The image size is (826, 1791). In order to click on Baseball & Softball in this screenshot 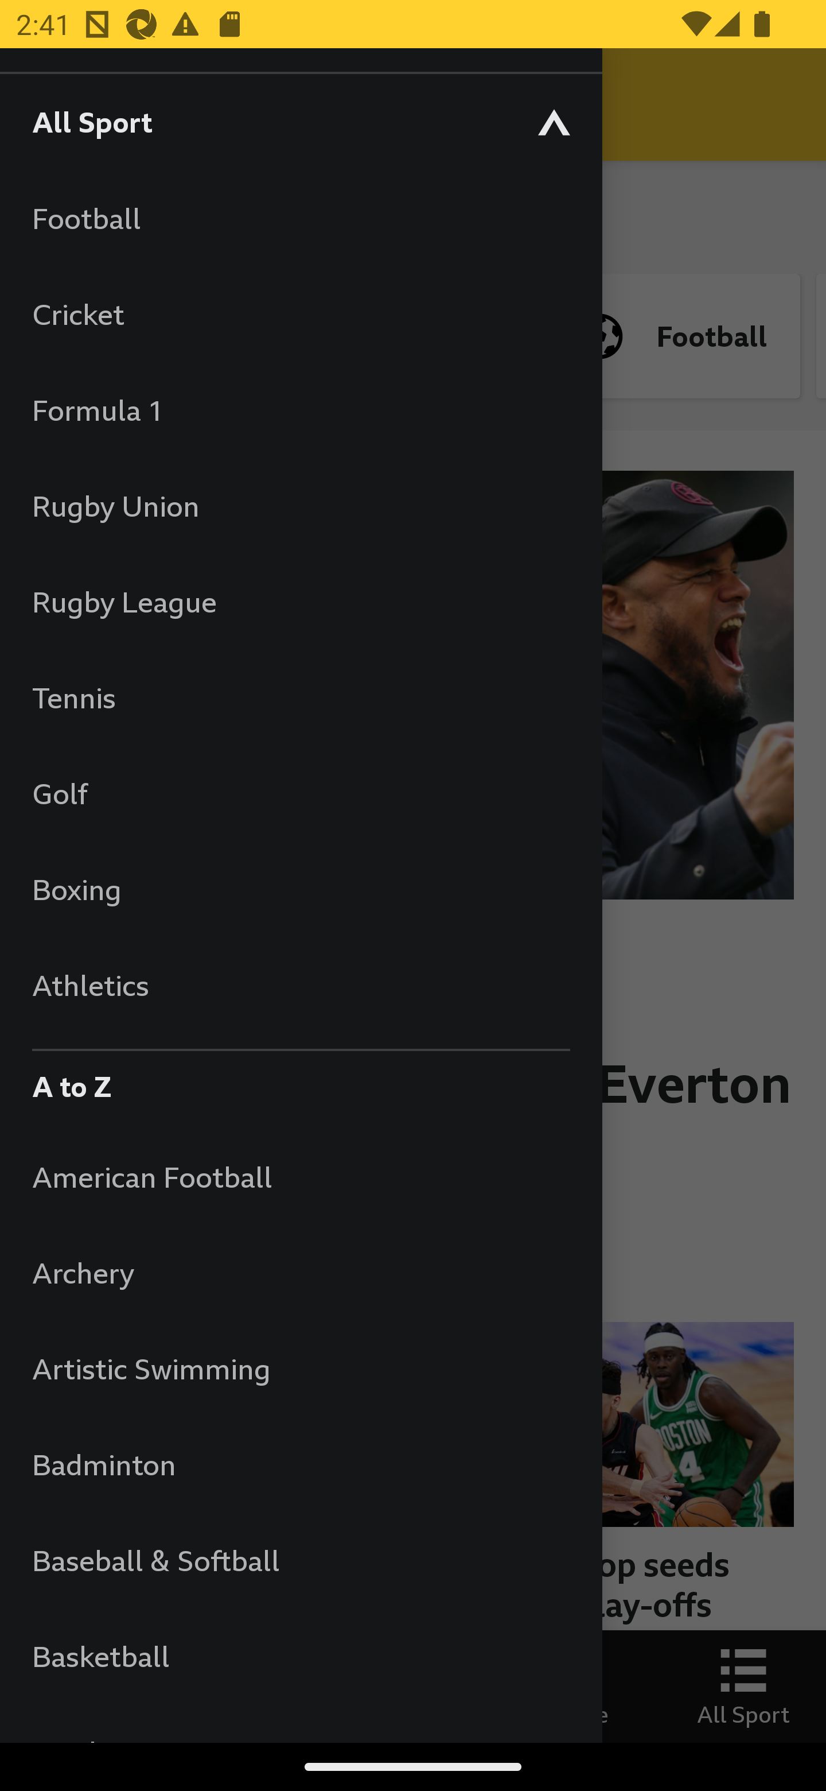, I will do `click(301, 1560)`.